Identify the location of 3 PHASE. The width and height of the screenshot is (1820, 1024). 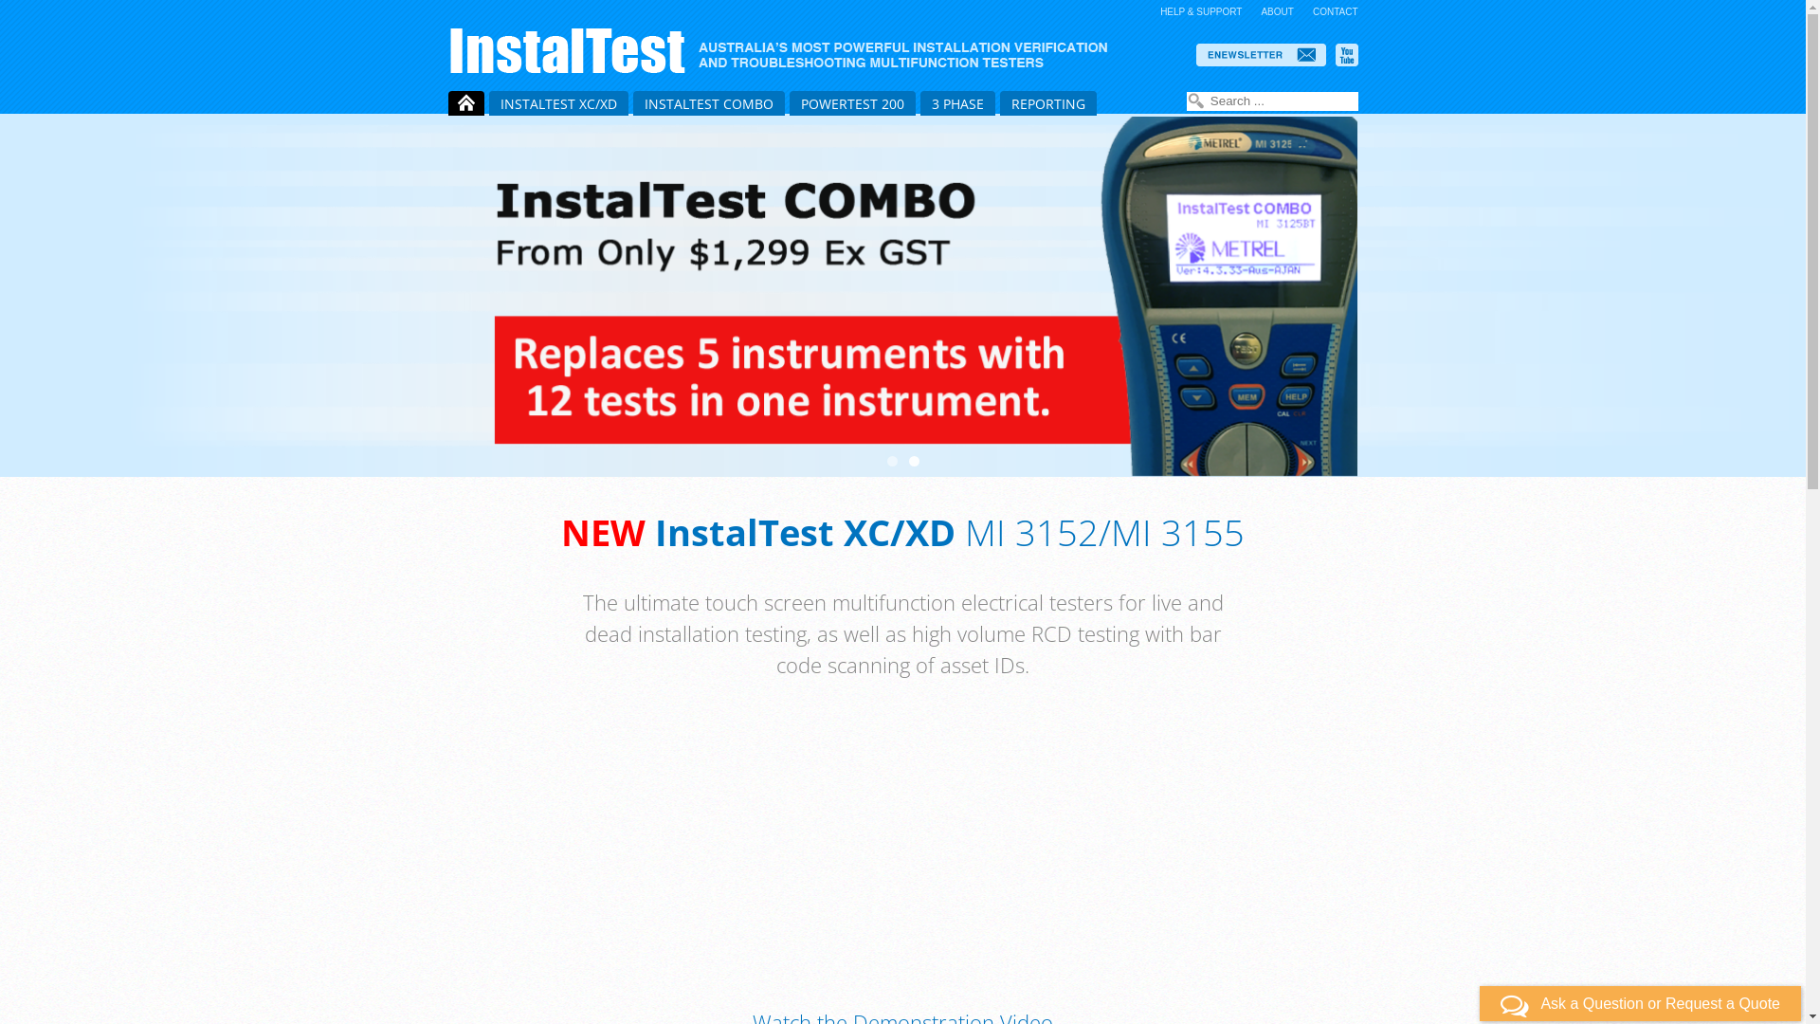
(957, 104).